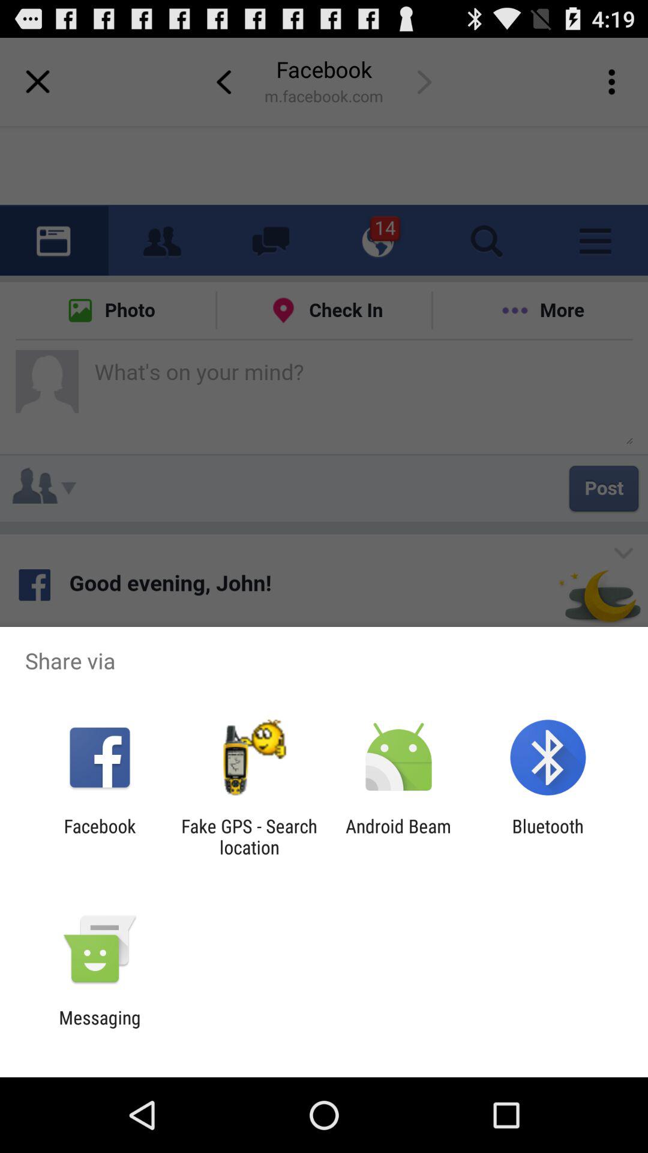 This screenshot has height=1153, width=648. Describe the element at coordinates (547, 837) in the screenshot. I see `tap app next to android beam item` at that location.